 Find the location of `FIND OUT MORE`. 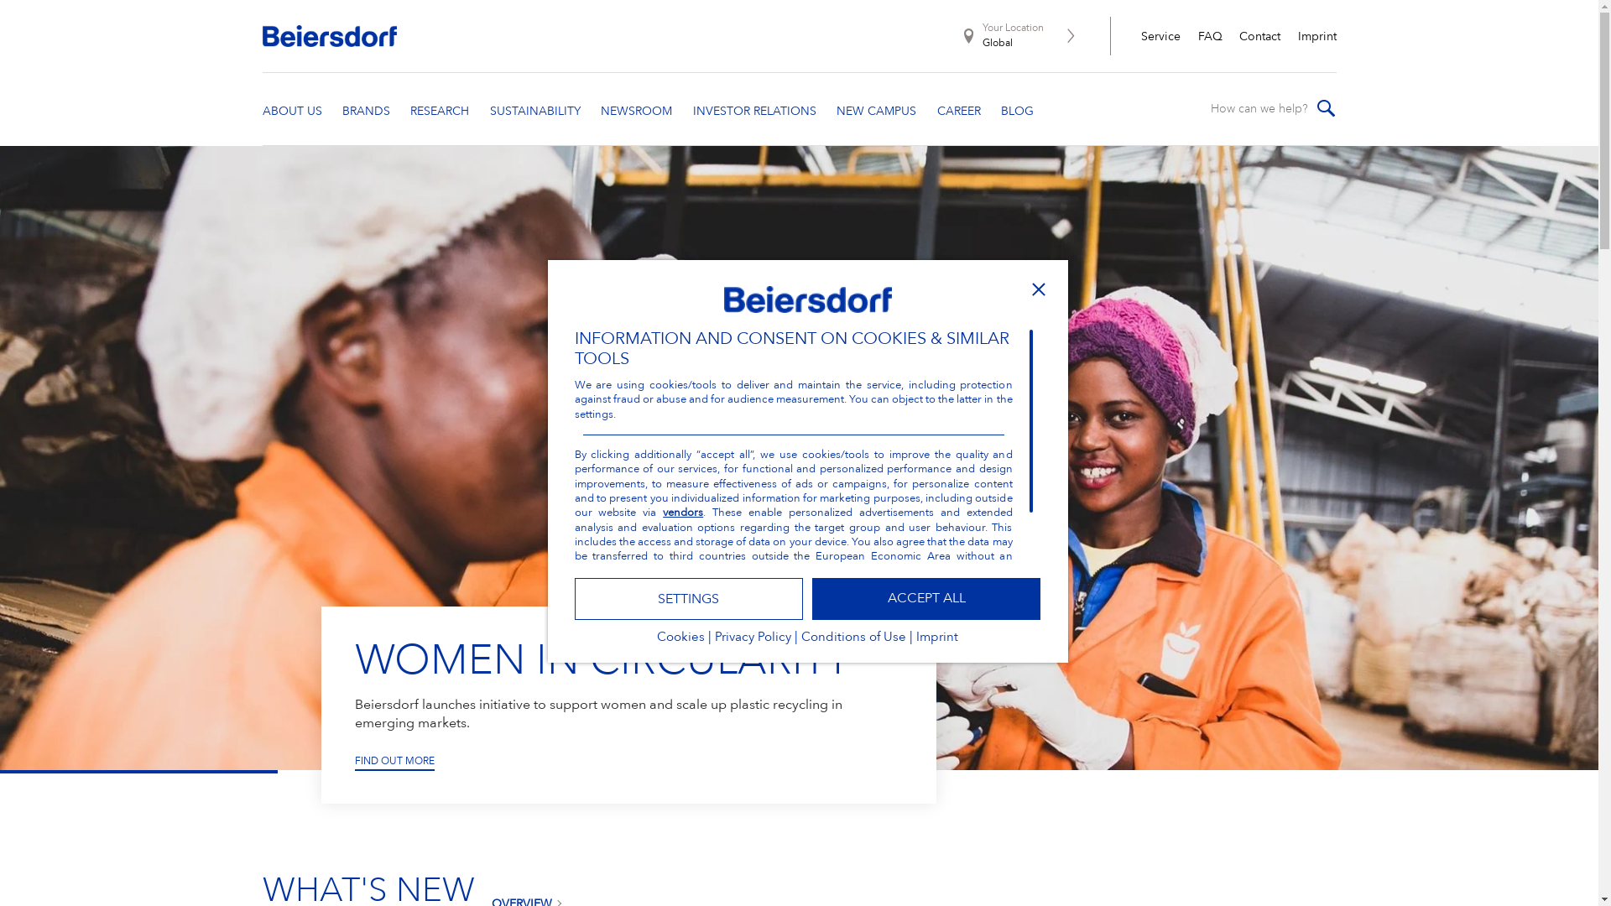

FIND OUT MORE is located at coordinates (394, 763).